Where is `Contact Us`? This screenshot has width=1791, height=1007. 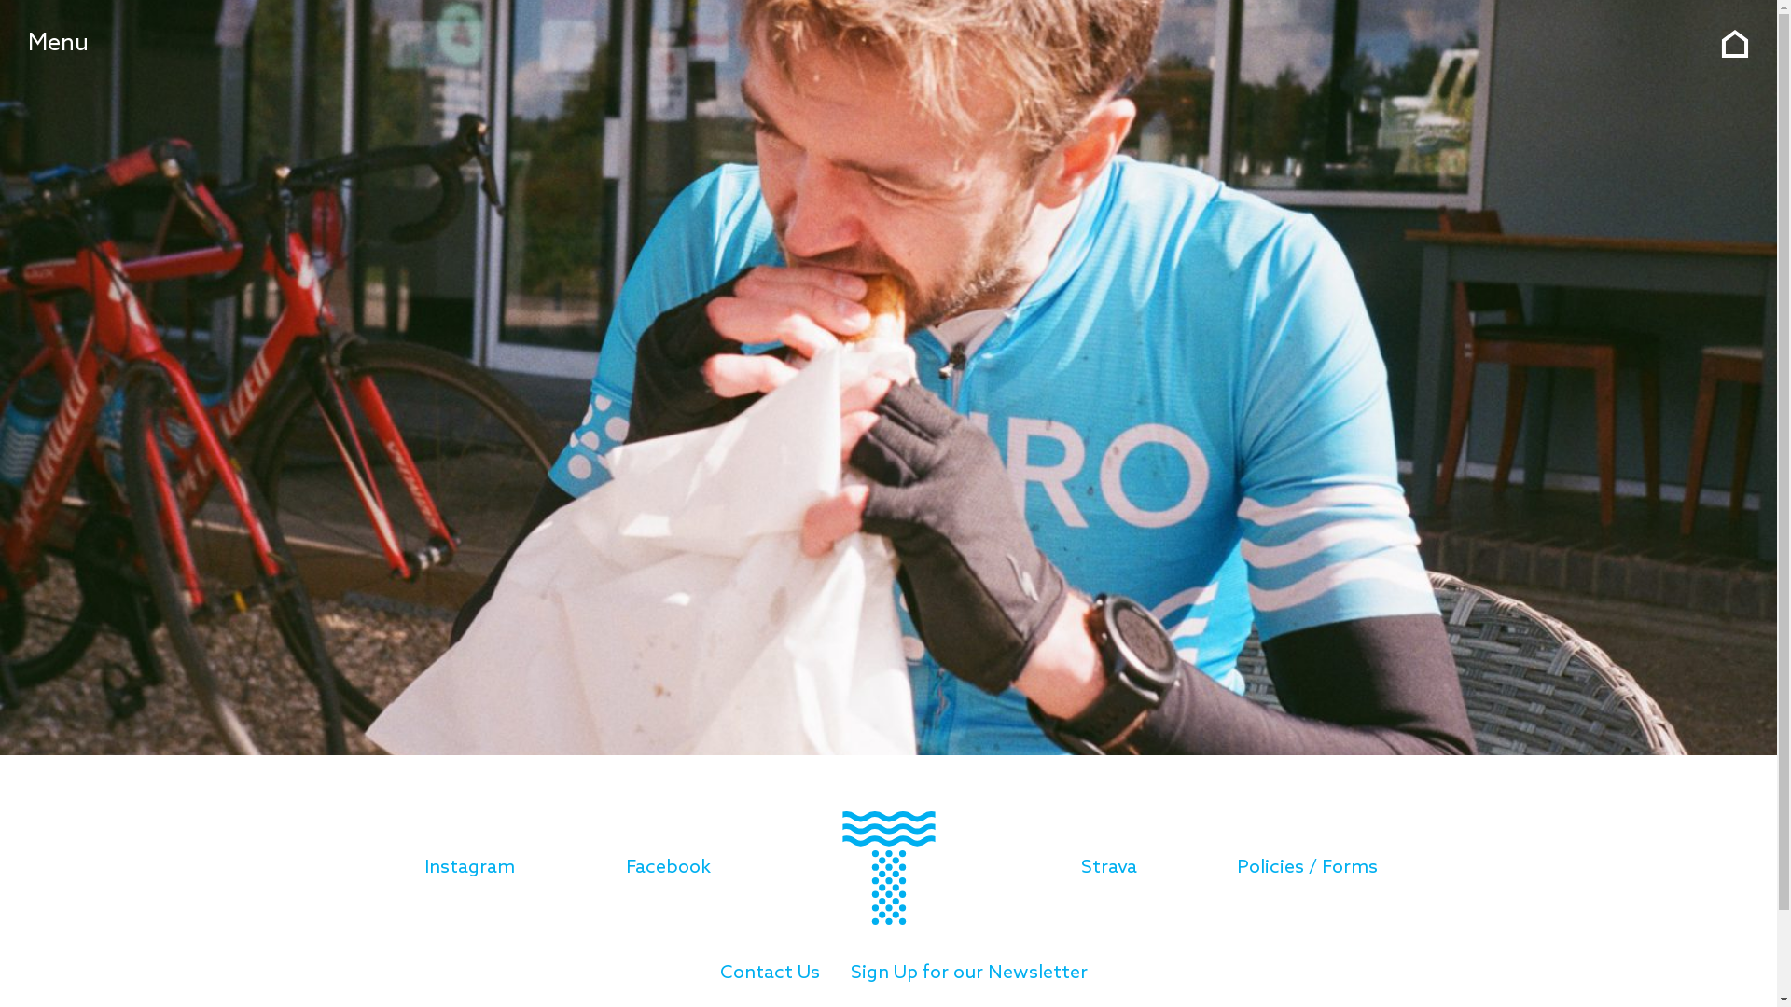
Contact Us is located at coordinates (771, 973).